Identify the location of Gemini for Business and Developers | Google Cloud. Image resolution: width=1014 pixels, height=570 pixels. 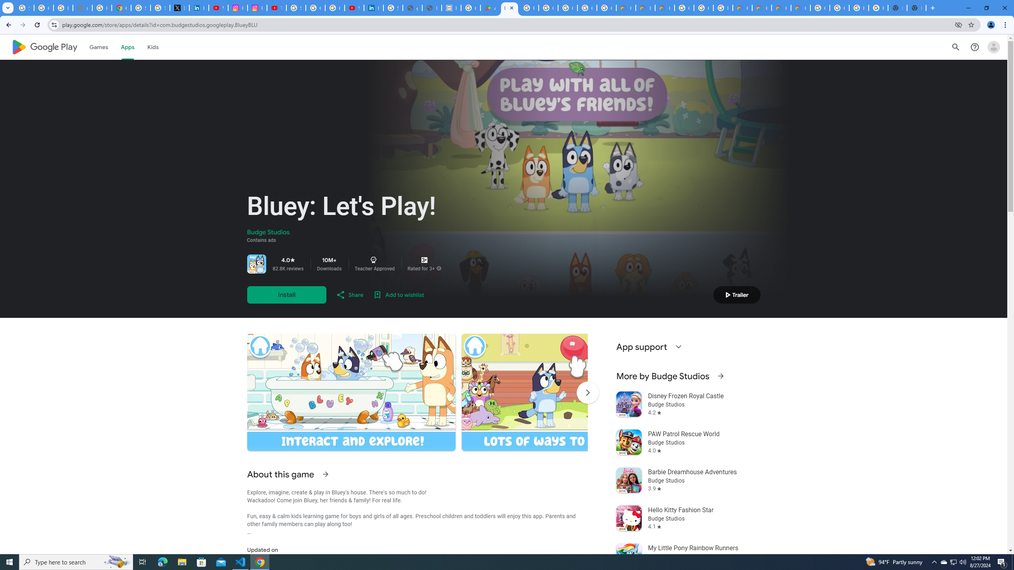
(665, 8).